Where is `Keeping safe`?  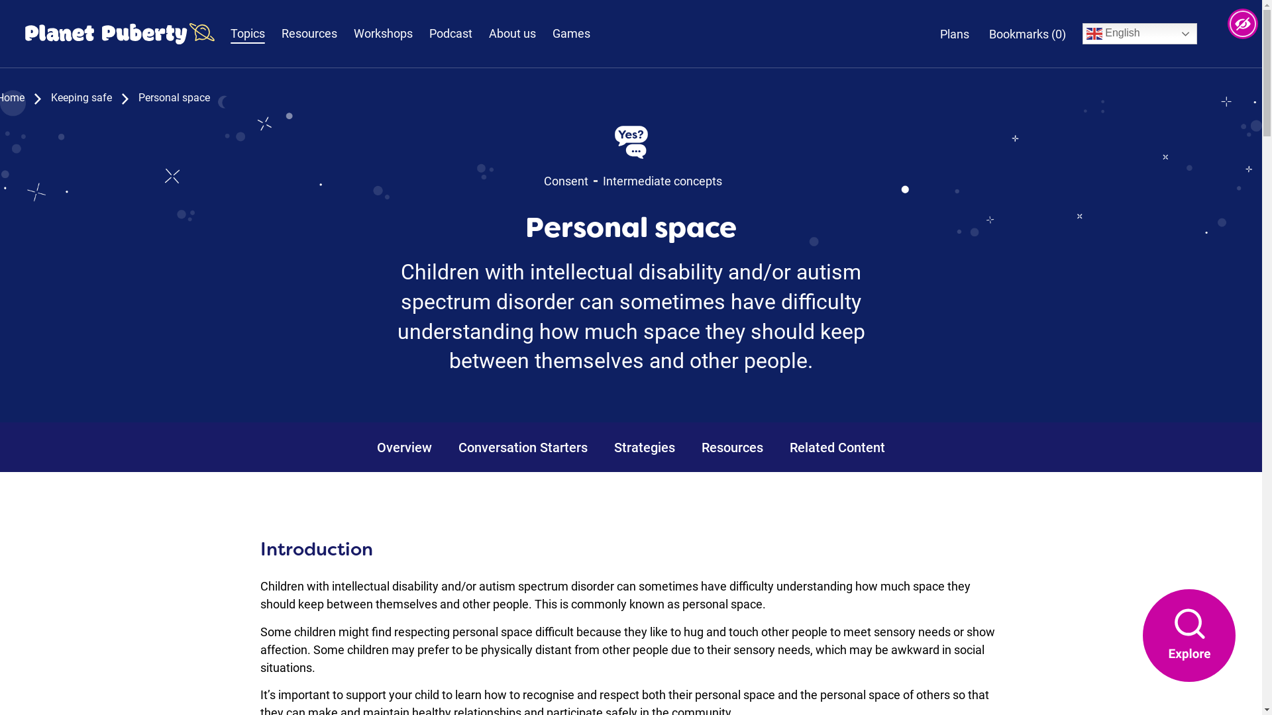
Keeping safe is located at coordinates (81, 98).